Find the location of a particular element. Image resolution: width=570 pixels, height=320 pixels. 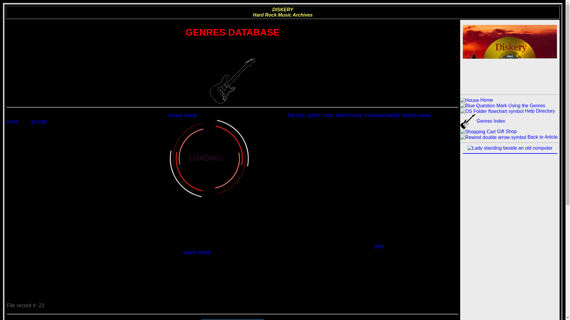

hip hop is located at coordinates (296, 115).